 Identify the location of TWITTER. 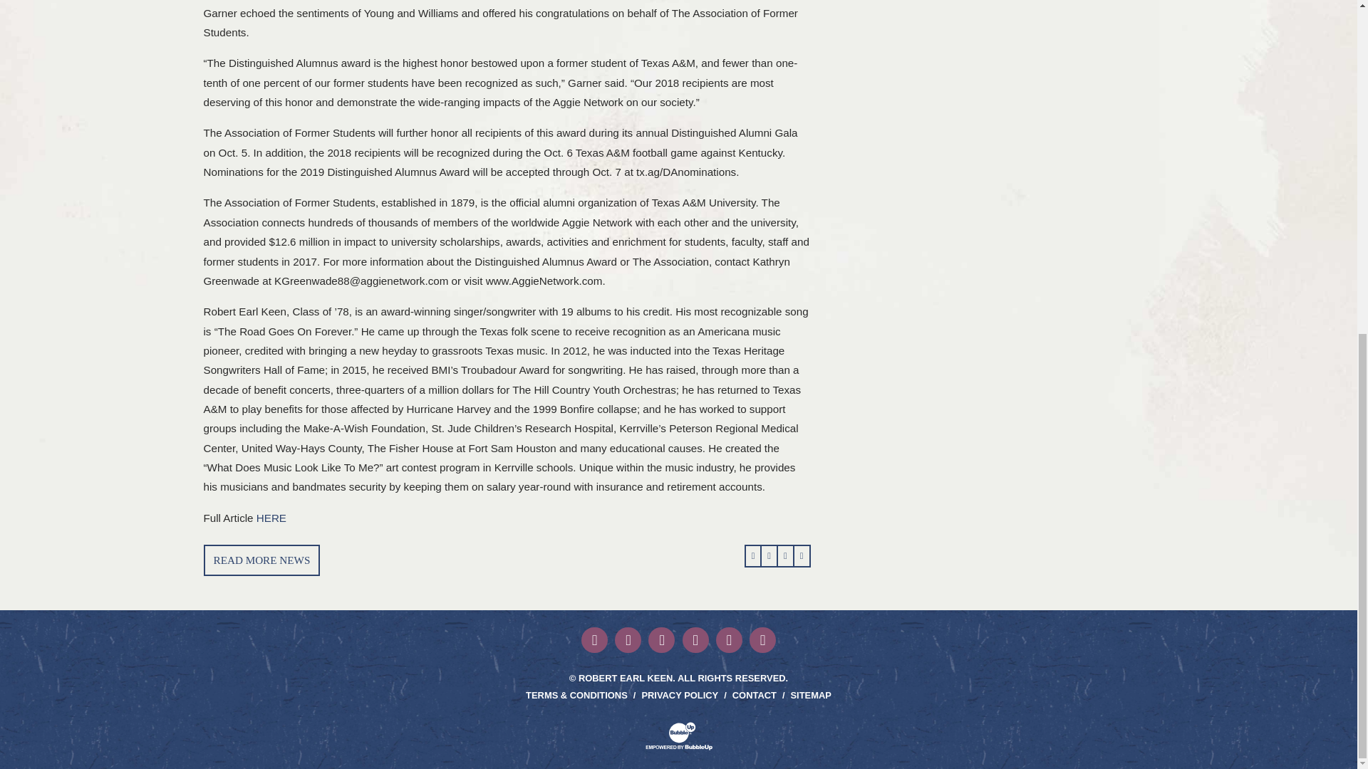
(628, 641).